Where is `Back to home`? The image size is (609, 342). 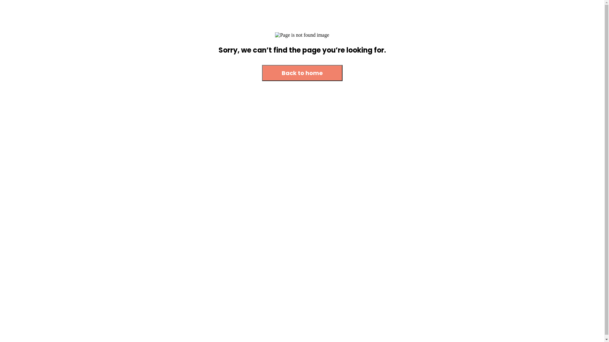
Back to home is located at coordinates (302, 73).